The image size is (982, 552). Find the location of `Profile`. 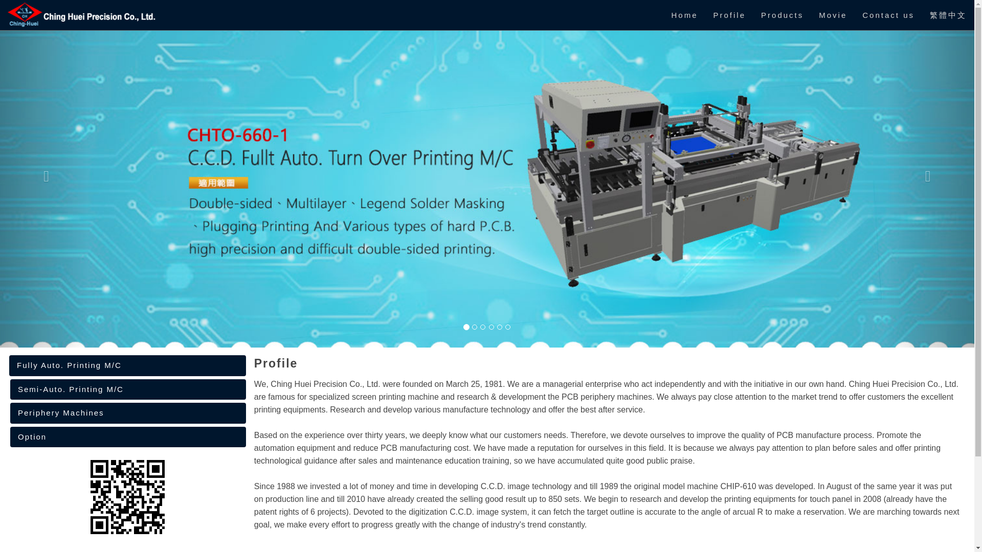

Profile is located at coordinates (730, 15).